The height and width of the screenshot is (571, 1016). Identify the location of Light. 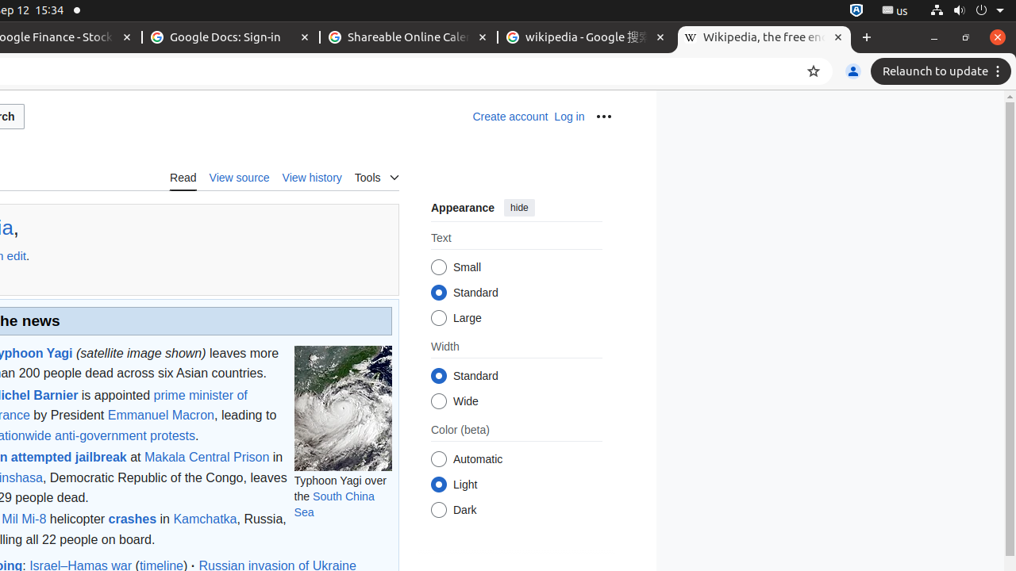
(438, 485).